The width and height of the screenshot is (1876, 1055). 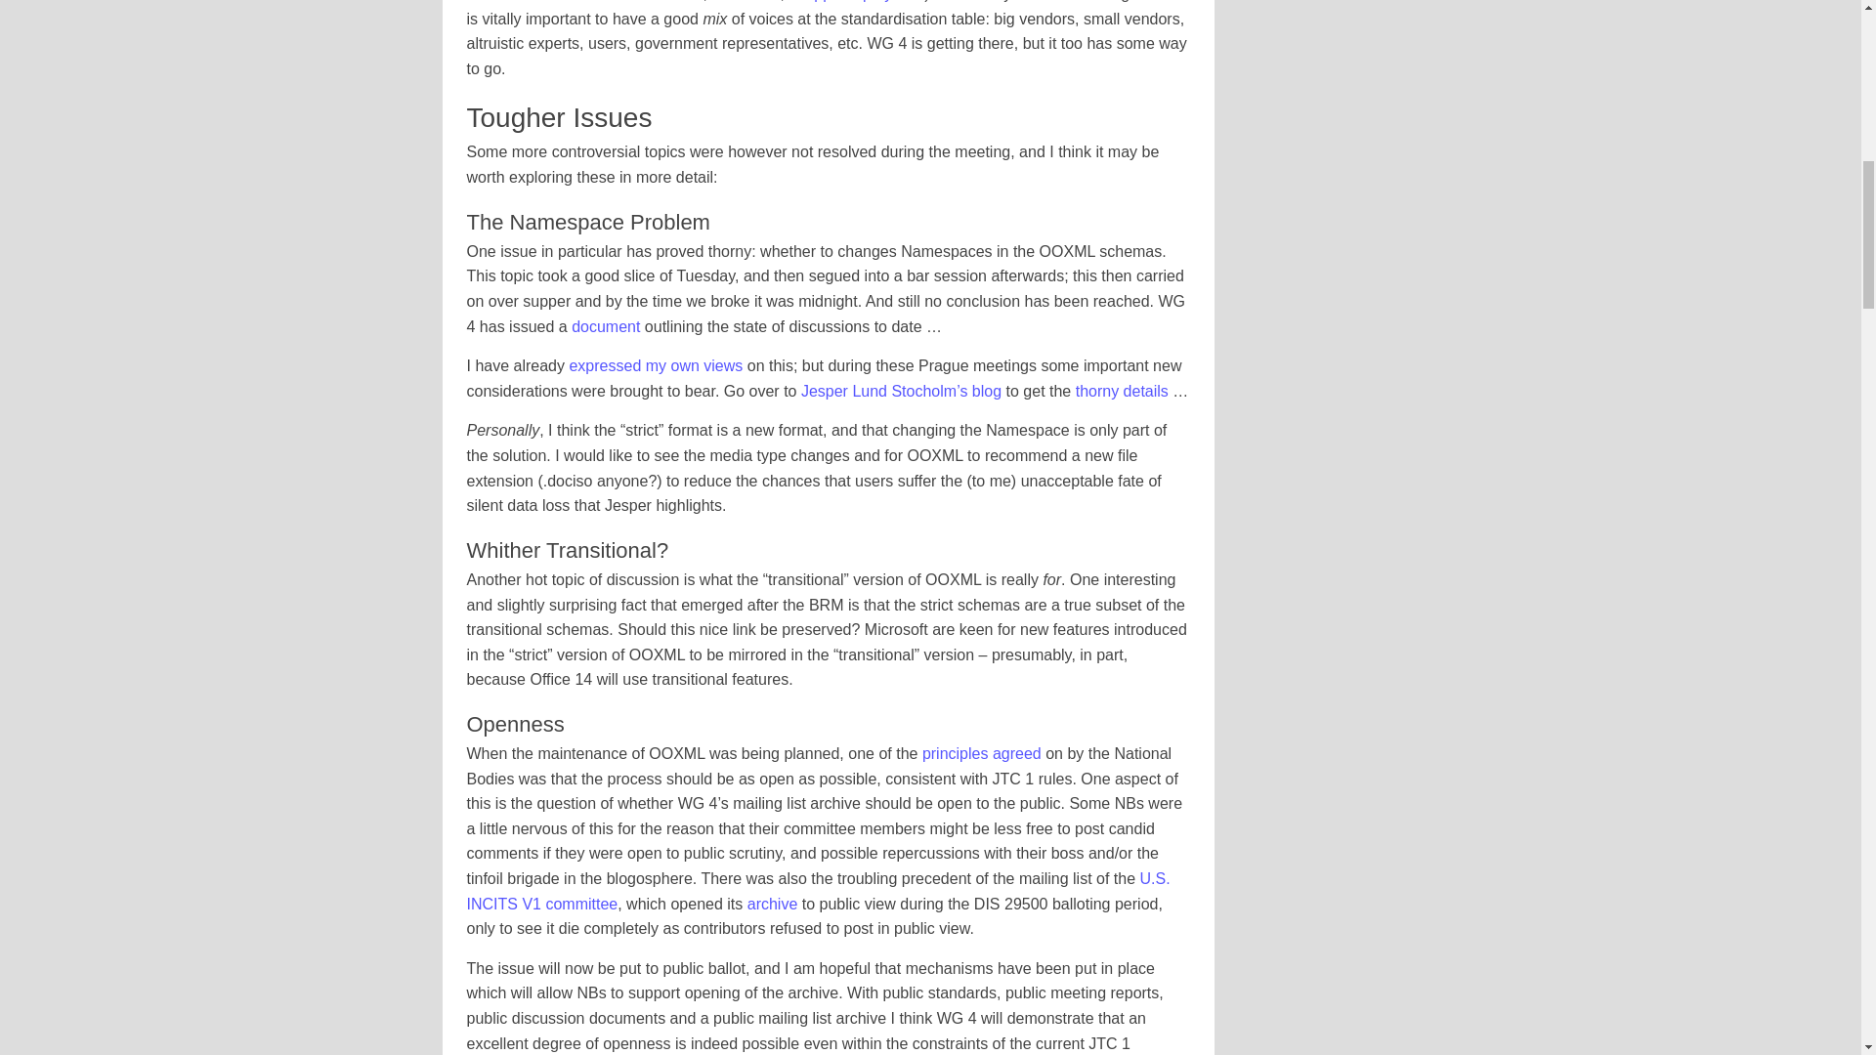 What do you see at coordinates (606, 326) in the screenshot?
I see `document` at bounding box center [606, 326].